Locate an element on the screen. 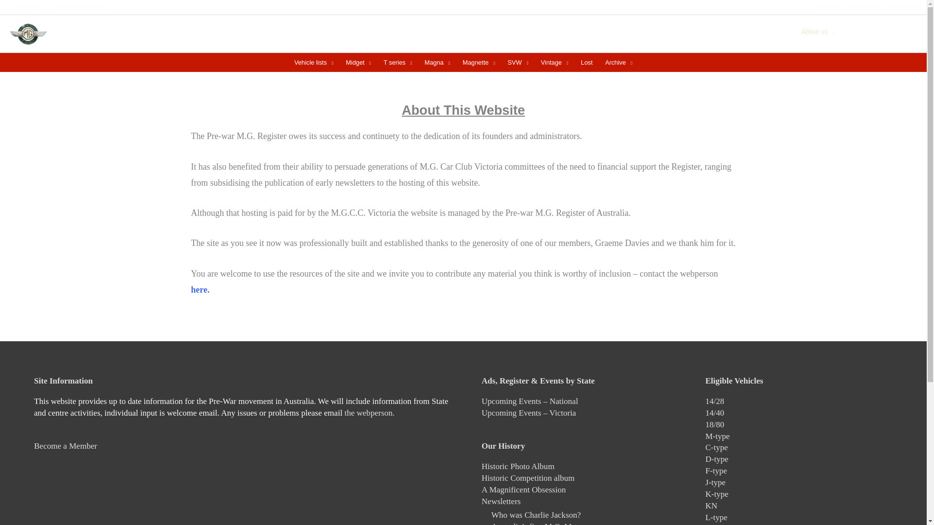 This screenshot has height=525, width=934. Past events is located at coordinates (661, 31).